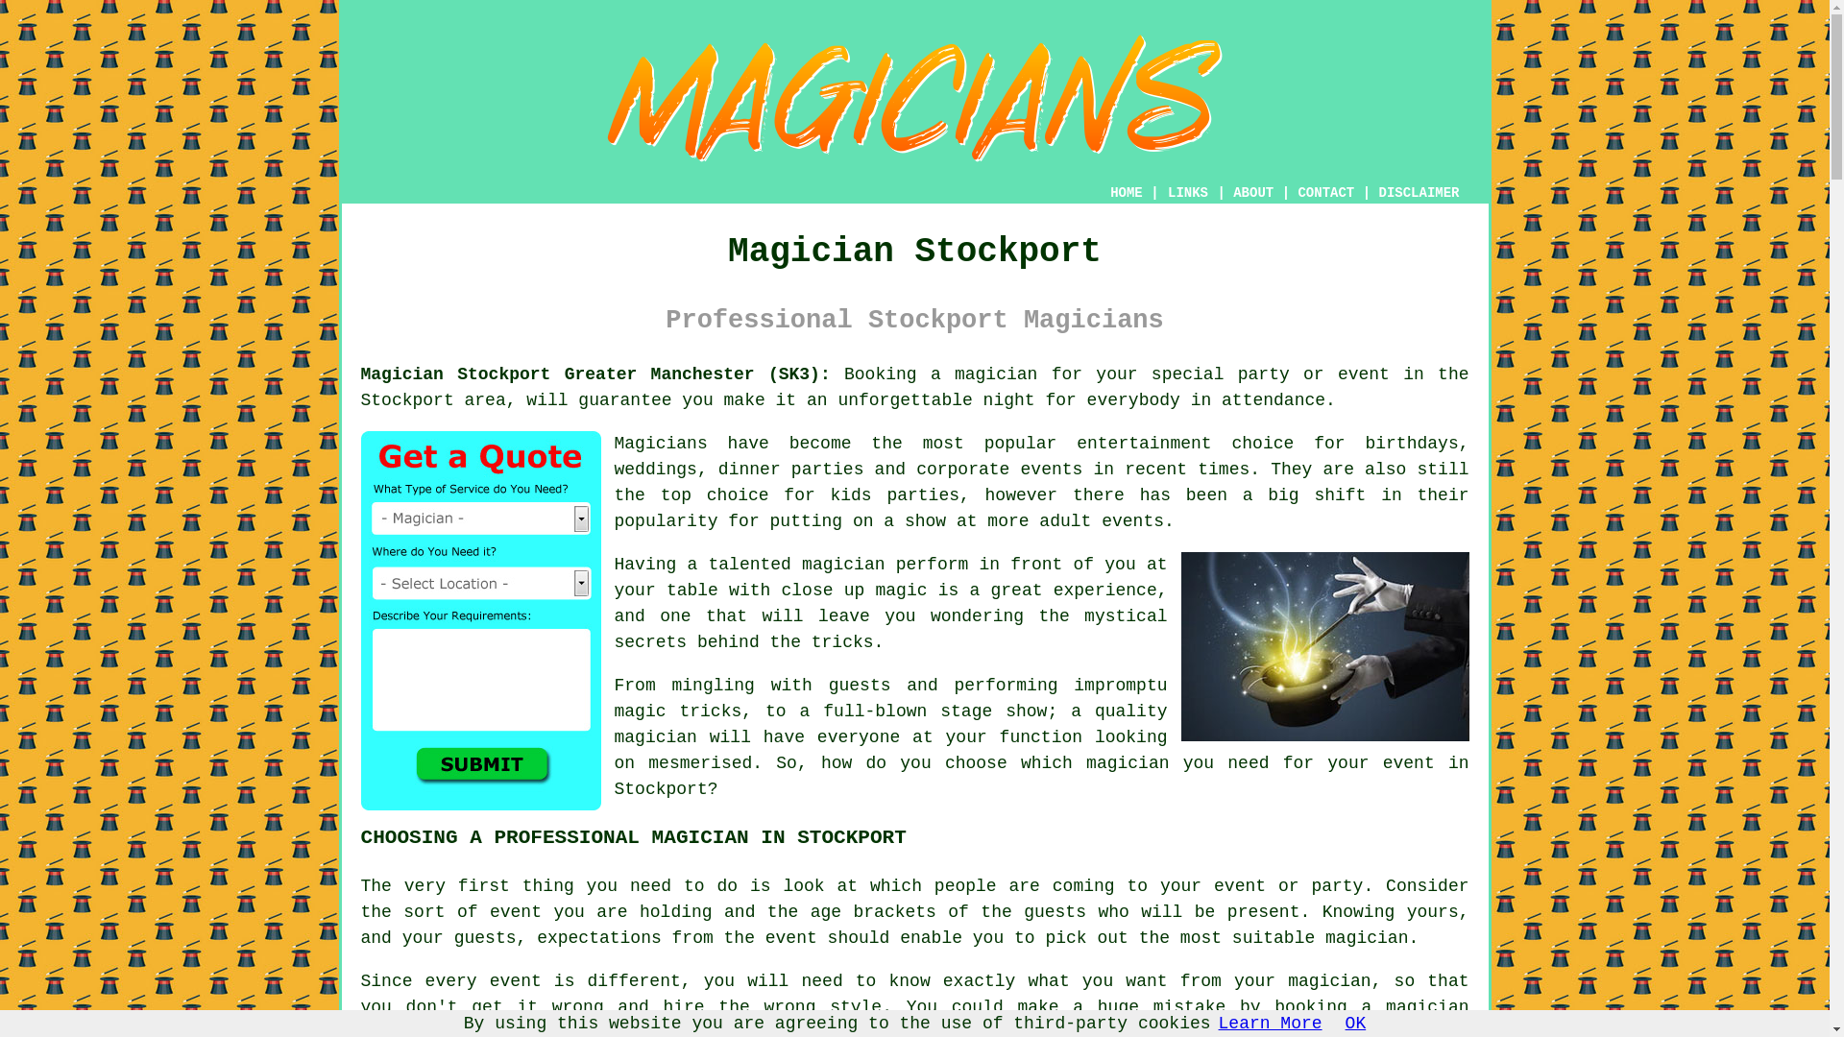 The image size is (1844, 1037). Describe the element at coordinates (914, 98) in the screenshot. I see `Magician Stockport` at that location.